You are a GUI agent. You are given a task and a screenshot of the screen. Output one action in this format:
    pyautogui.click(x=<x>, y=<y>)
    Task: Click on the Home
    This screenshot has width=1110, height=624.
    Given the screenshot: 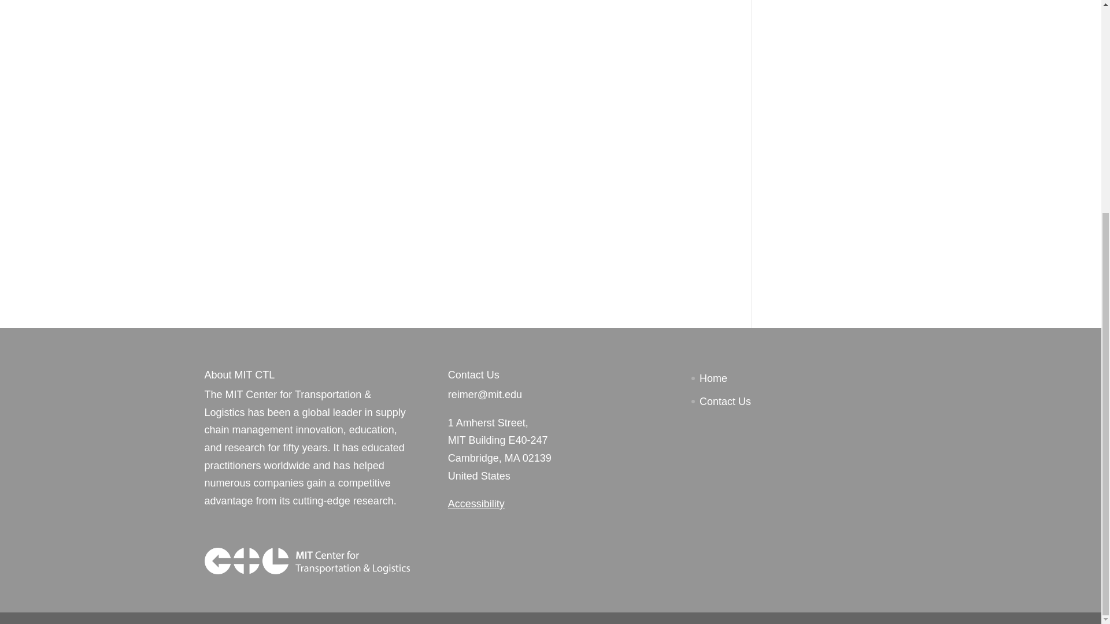 What is the action you would take?
    pyautogui.click(x=713, y=378)
    